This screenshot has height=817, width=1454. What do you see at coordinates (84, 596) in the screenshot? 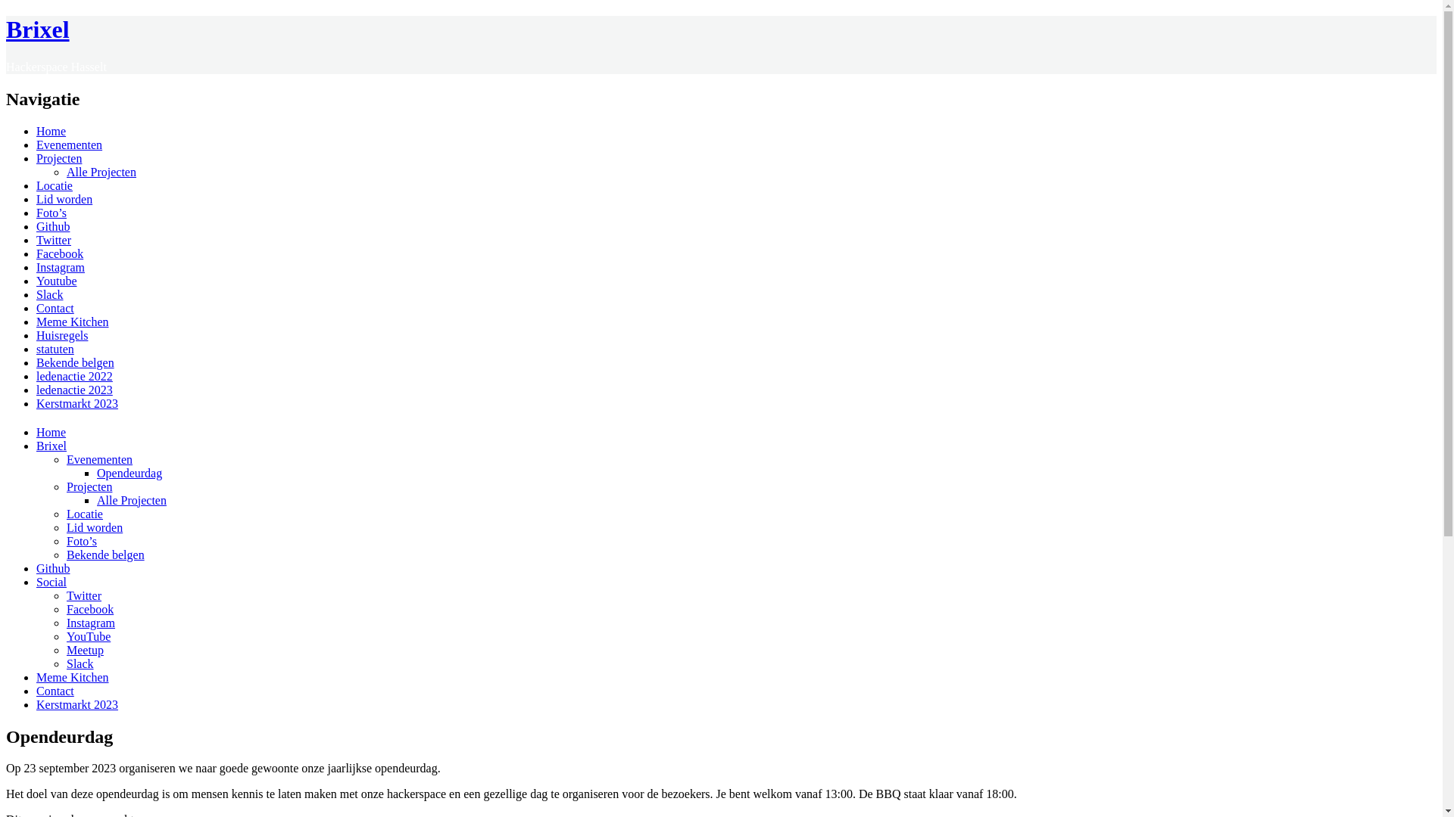
I see `Twitter` at bounding box center [84, 596].